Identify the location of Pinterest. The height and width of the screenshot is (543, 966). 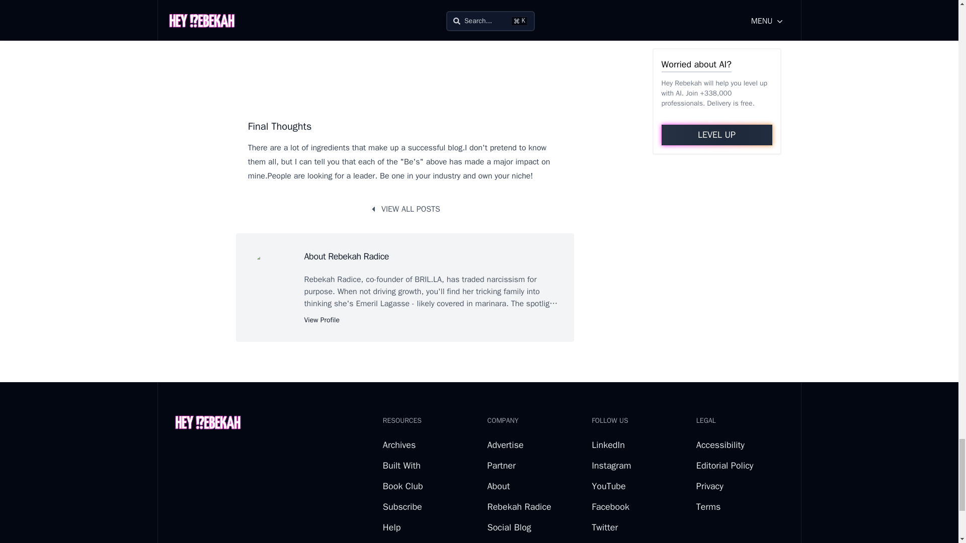
(609, 542).